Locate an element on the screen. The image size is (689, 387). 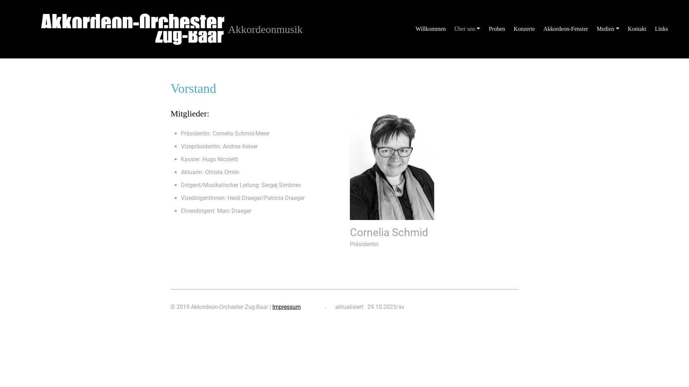
Kontakt is located at coordinates (637, 29).